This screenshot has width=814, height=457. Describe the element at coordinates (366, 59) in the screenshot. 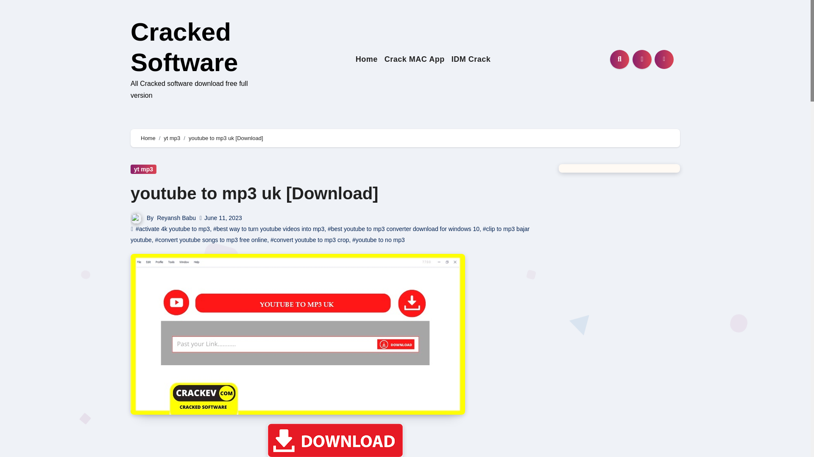

I see `Home` at that location.